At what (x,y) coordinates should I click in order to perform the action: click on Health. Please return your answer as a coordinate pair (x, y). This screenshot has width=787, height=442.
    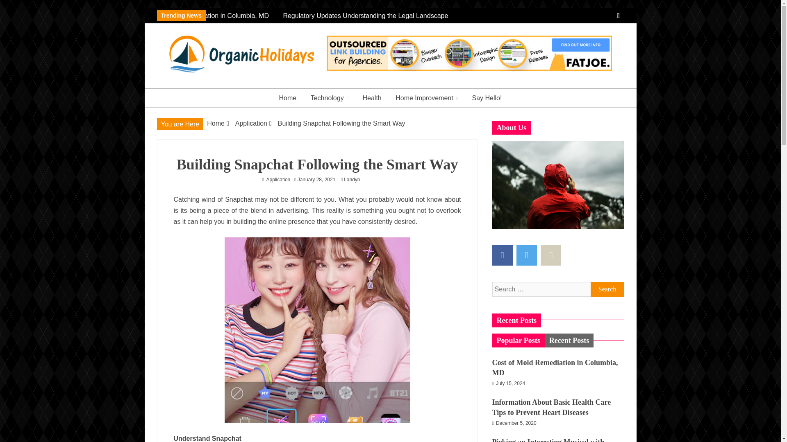
    Looking at the image, I should click on (371, 98).